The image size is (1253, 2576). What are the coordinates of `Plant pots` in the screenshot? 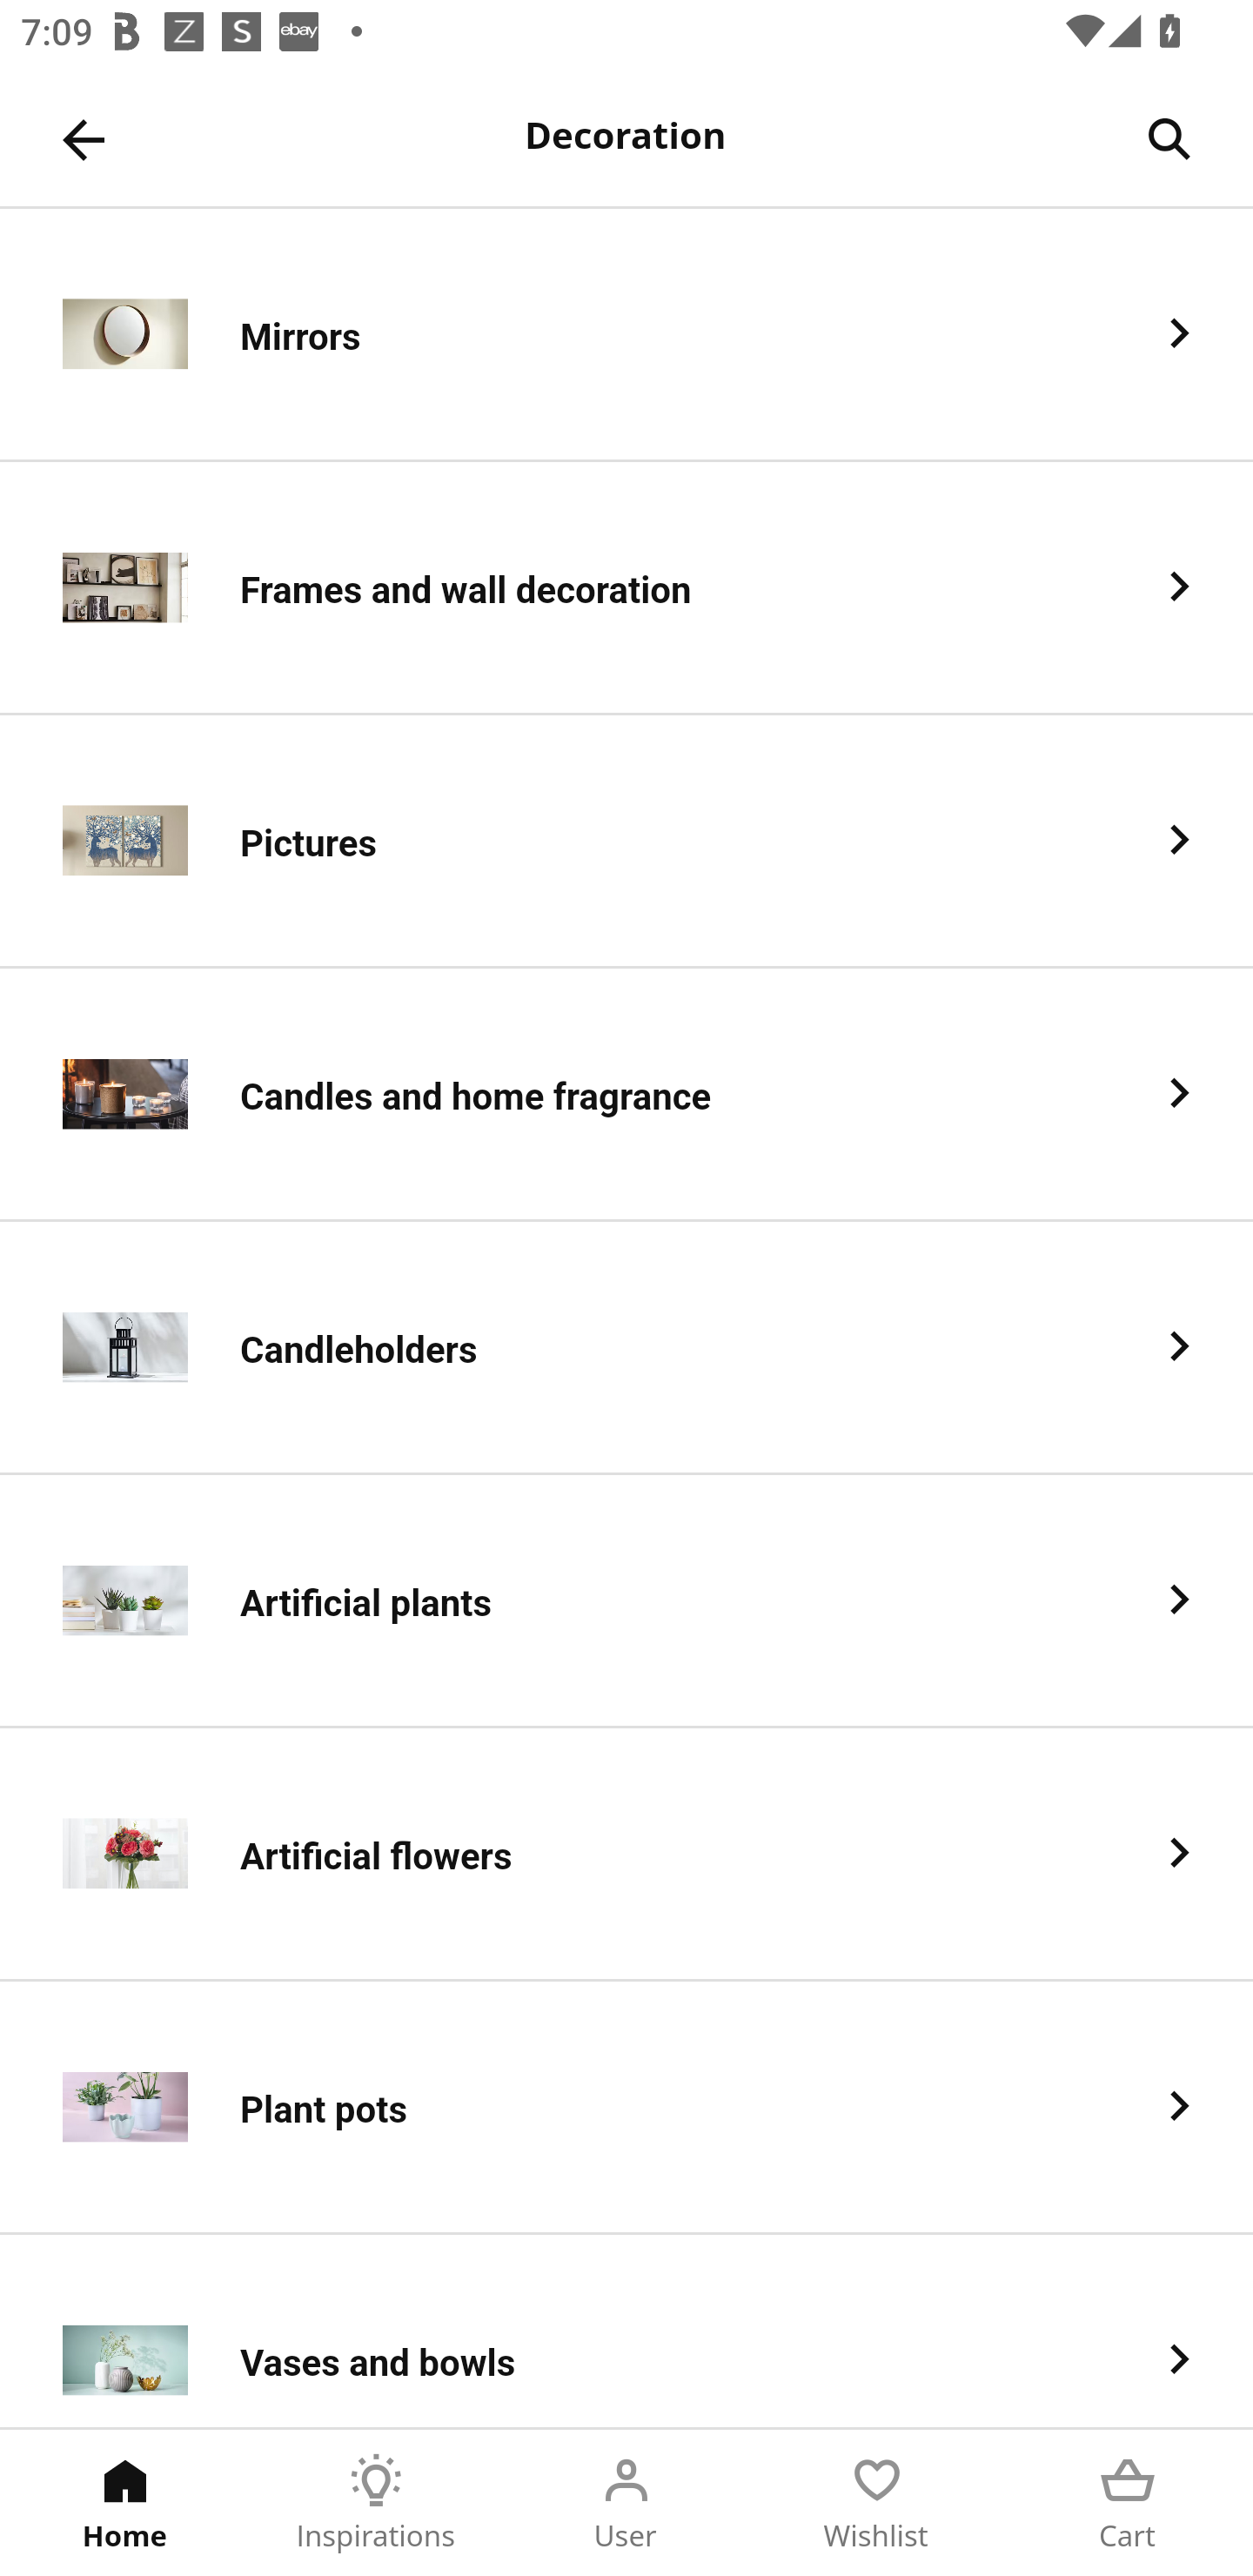 It's located at (626, 2108).